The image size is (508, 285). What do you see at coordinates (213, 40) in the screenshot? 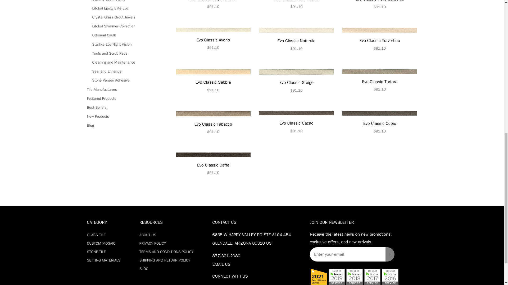
I see `Evo Classic Avorio` at bounding box center [213, 40].